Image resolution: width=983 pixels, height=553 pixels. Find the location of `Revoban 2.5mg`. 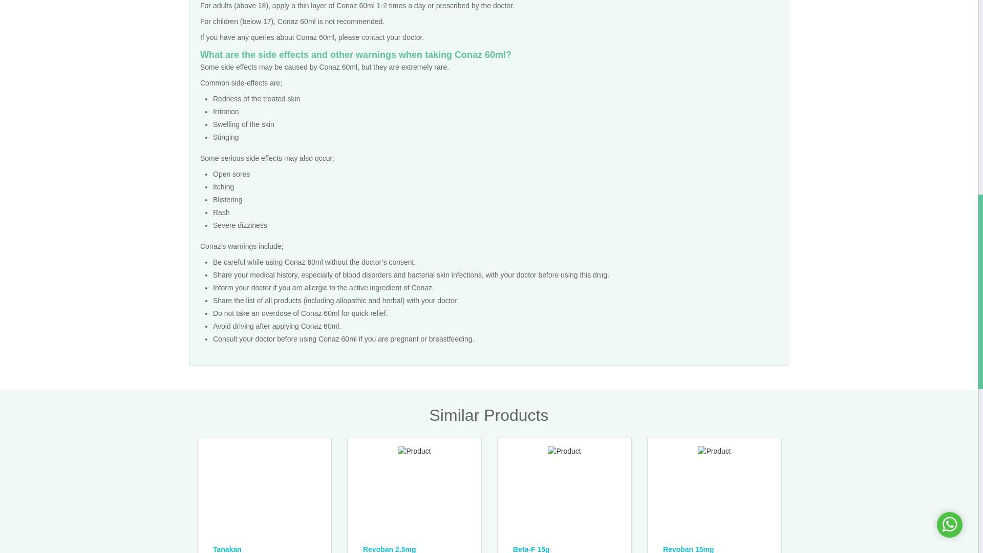

Revoban 2.5mg is located at coordinates (418, 548).